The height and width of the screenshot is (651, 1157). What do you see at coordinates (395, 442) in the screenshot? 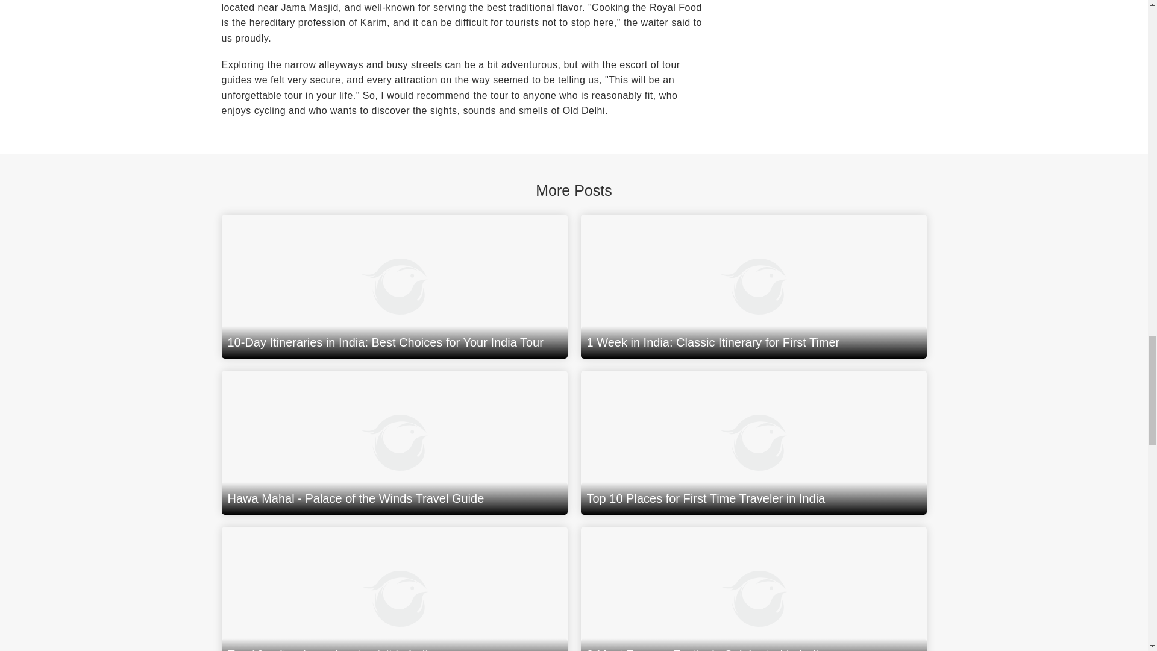
I see `Hawa Mahal - Palace of the Winds Travel Guide` at bounding box center [395, 442].